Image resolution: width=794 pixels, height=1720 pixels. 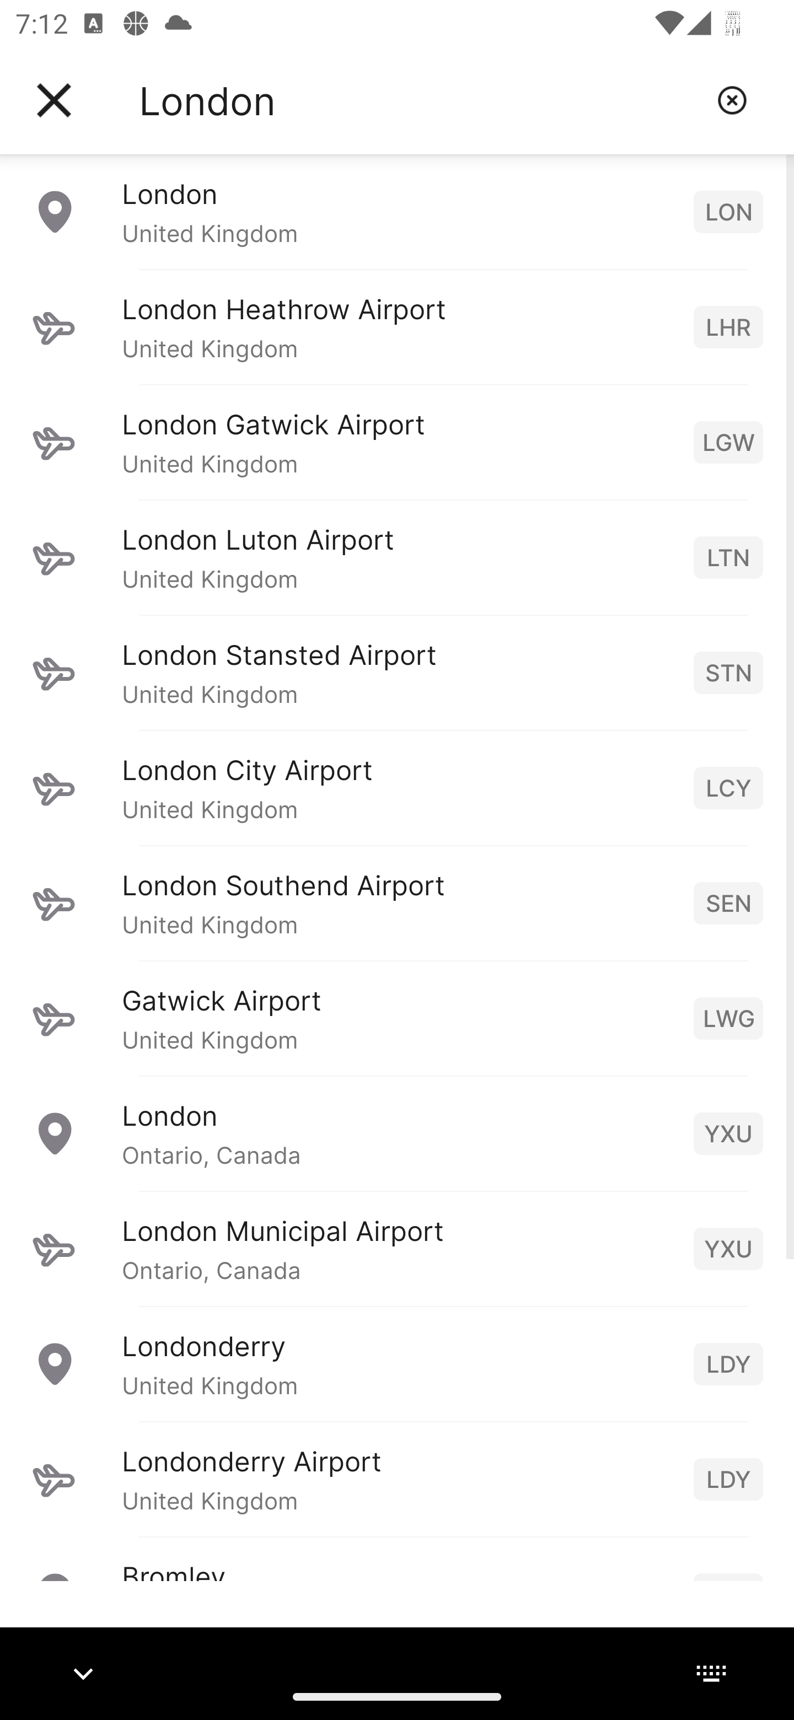 What do you see at coordinates (397, 442) in the screenshot?
I see `London Gatwick Airport United Kingdom LGW` at bounding box center [397, 442].